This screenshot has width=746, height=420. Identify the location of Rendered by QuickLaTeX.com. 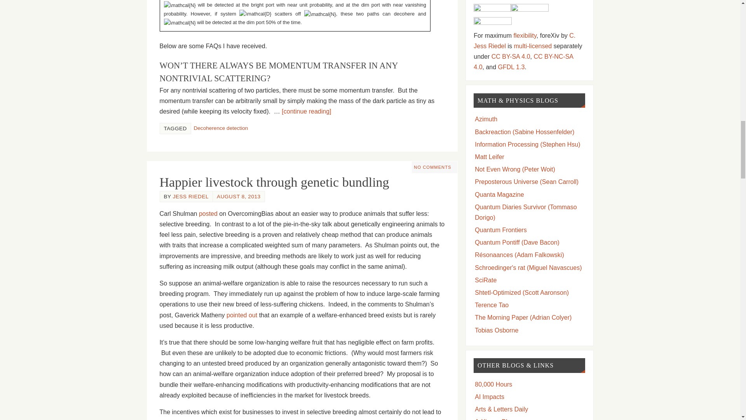
(255, 14).